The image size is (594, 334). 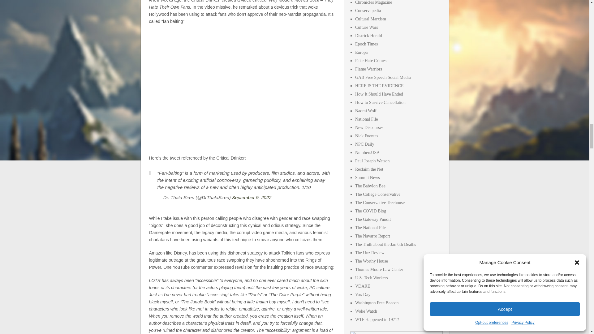 What do you see at coordinates (252, 197) in the screenshot?
I see `September 9, 2022` at bounding box center [252, 197].